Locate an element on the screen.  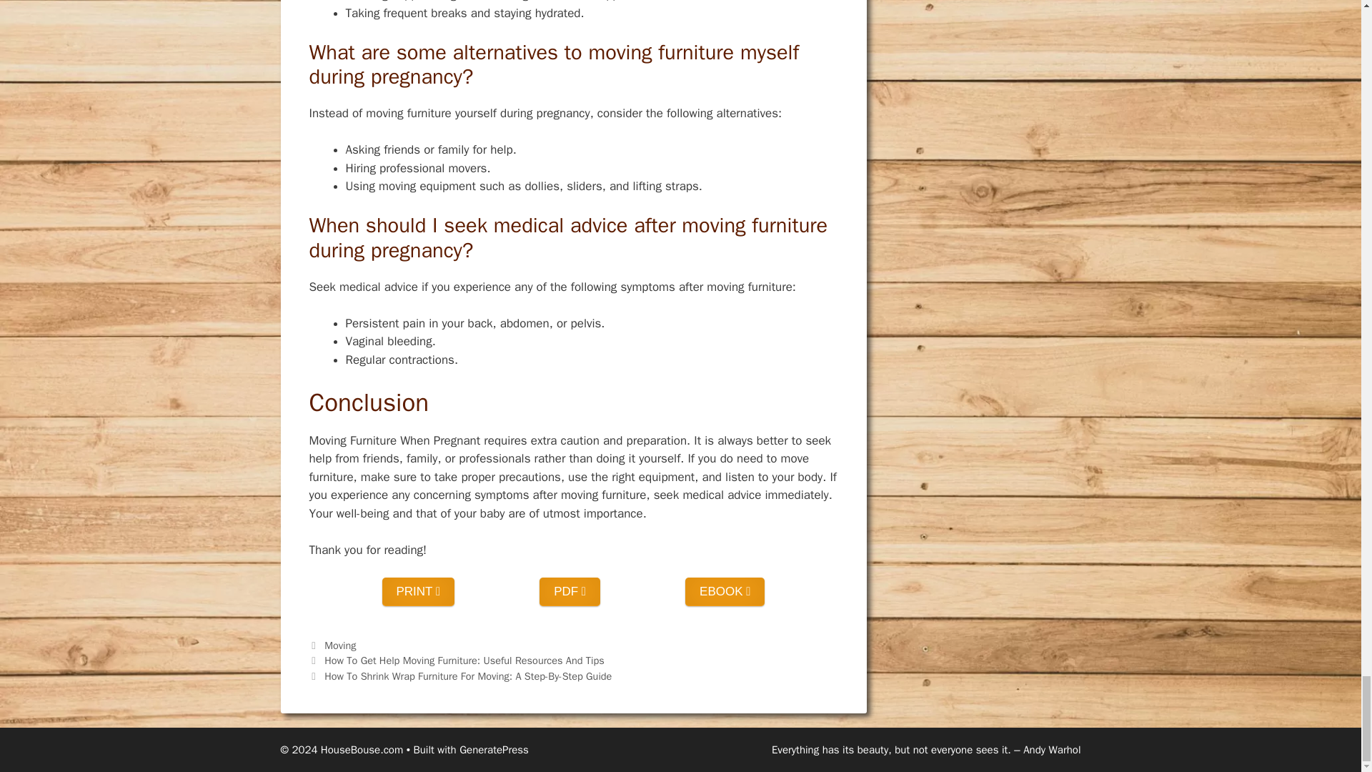
How To Get Help Moving Furniture: Useful Resources And Tips is located at coordinates (464, 660).